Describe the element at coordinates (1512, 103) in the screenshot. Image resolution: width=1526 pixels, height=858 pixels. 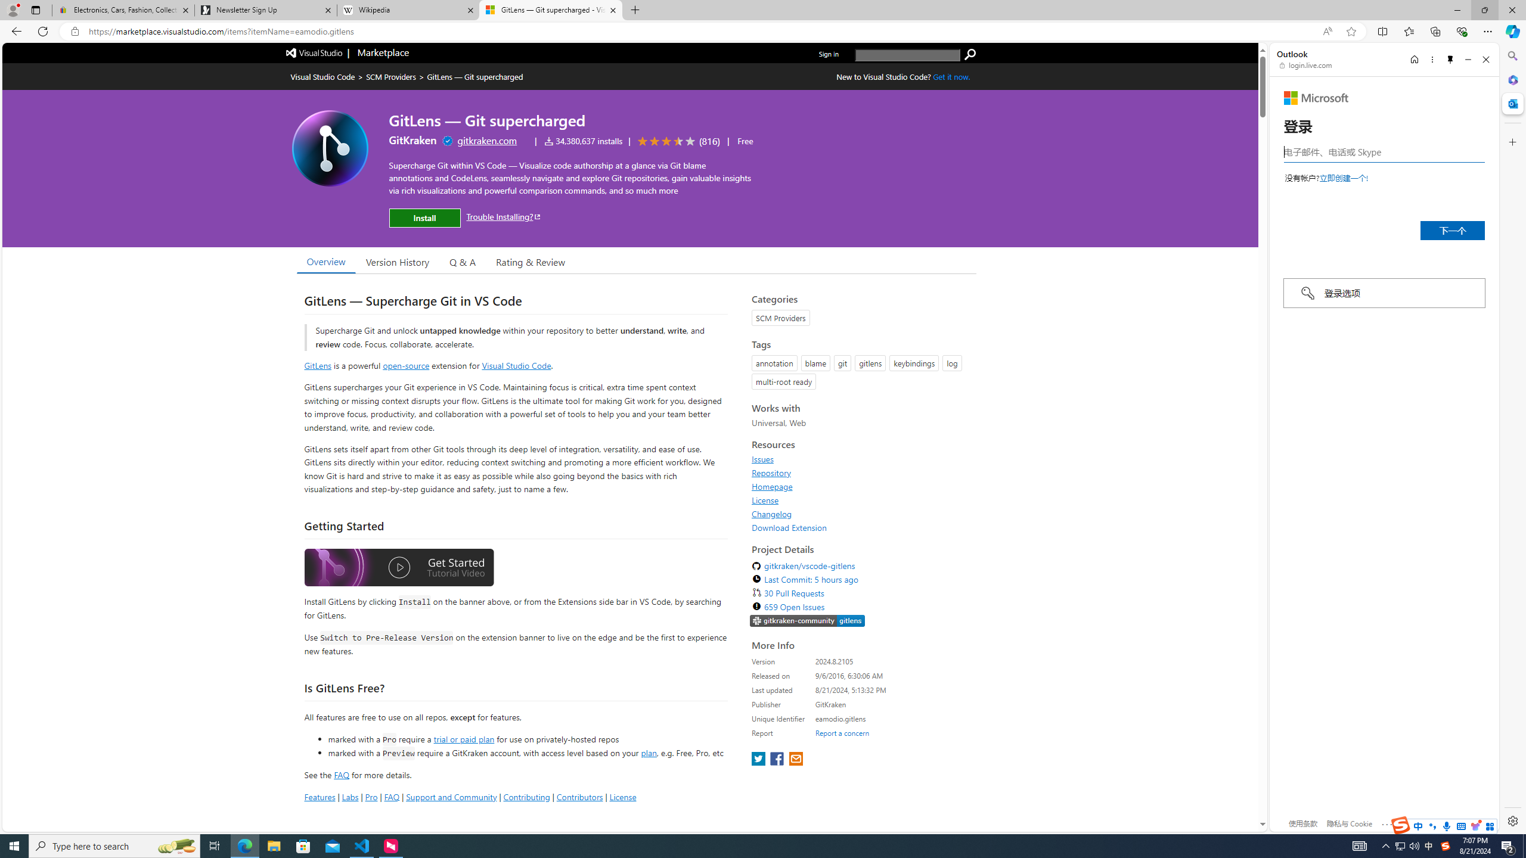
I see `Outlook` at that location.